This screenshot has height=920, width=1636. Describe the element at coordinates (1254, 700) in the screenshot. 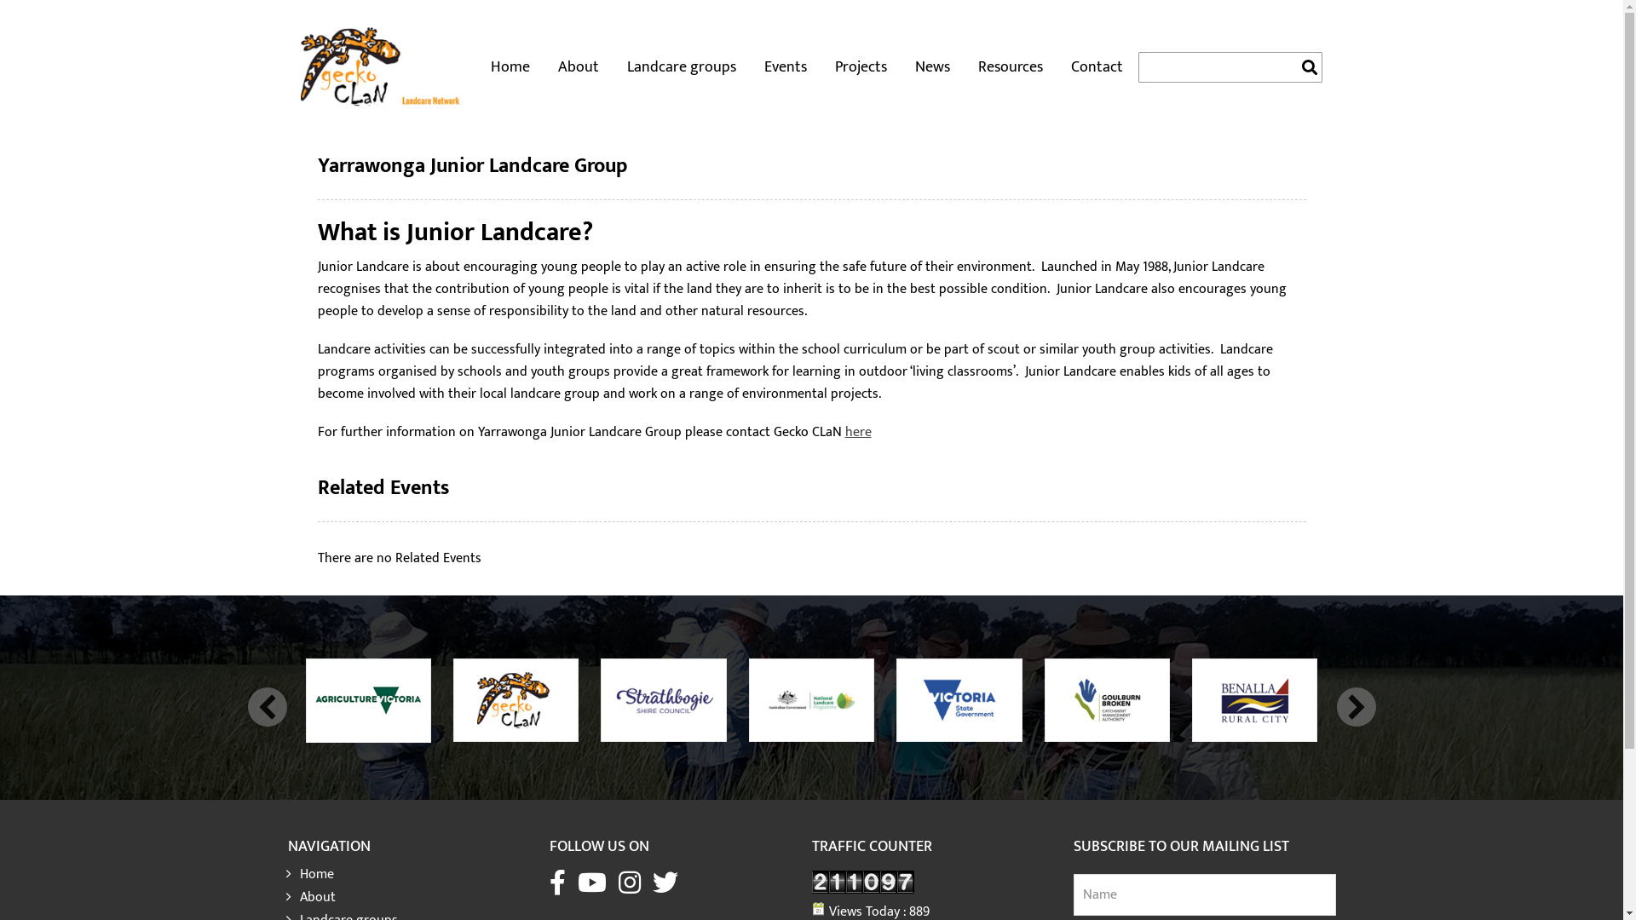

I see `img1-3` at that location.